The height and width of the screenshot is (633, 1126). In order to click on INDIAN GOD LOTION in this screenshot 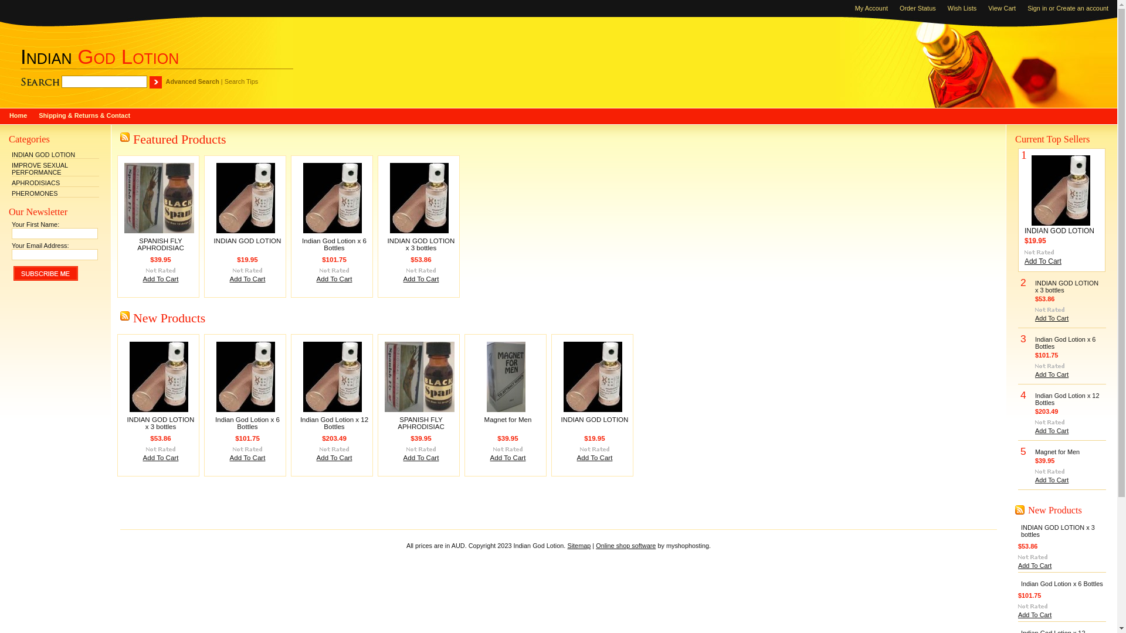, I will do `click(247, 241)`.